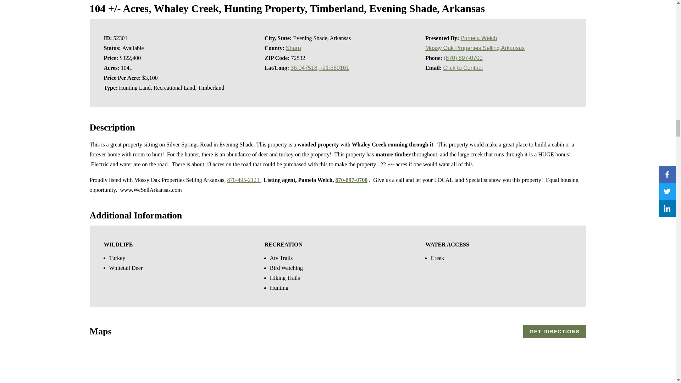 The image size is (681, 383). I want to click on Click to Contact, so click(463, 67).